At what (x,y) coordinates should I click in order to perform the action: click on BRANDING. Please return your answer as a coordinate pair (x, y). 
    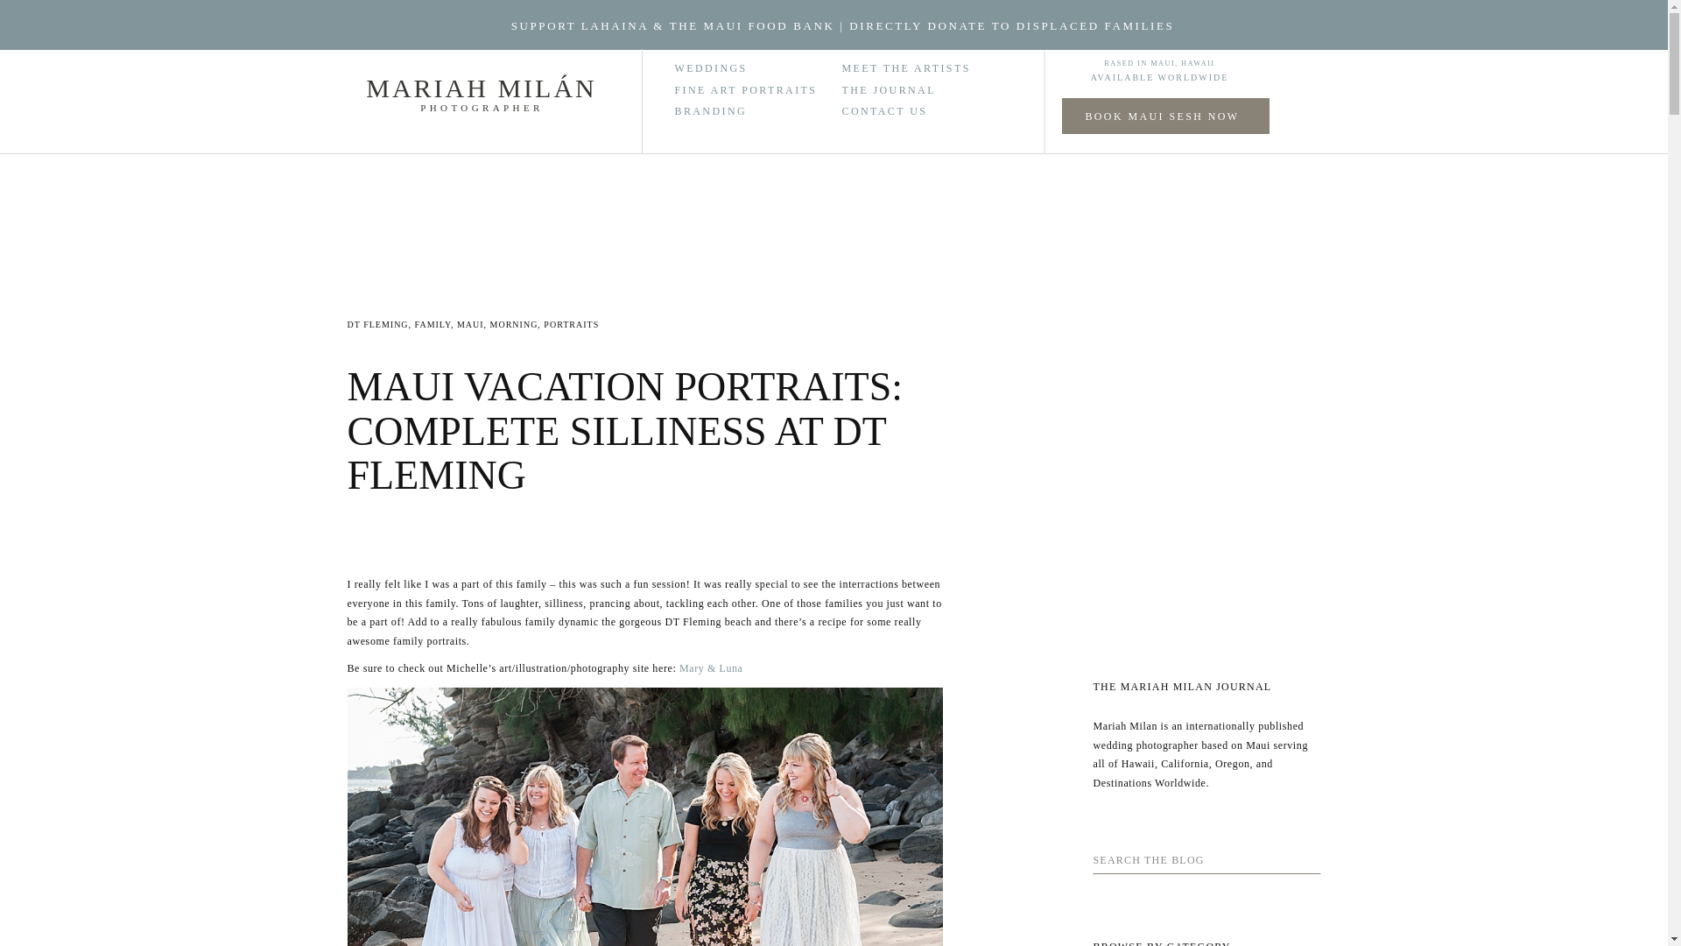
    Looking at the image, I should click on (759, 110).